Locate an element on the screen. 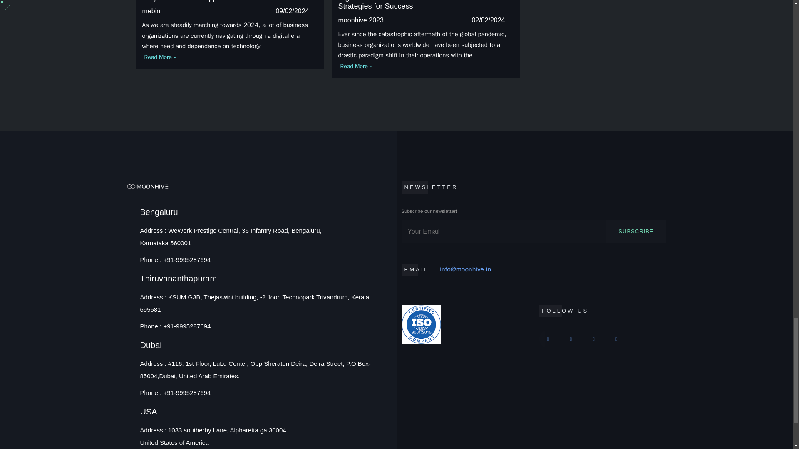 This screenshot has height=449, width=799. Moonhive Private Limited is ISO 9001:2015 Certified Company is located at coordinates (464, 324).